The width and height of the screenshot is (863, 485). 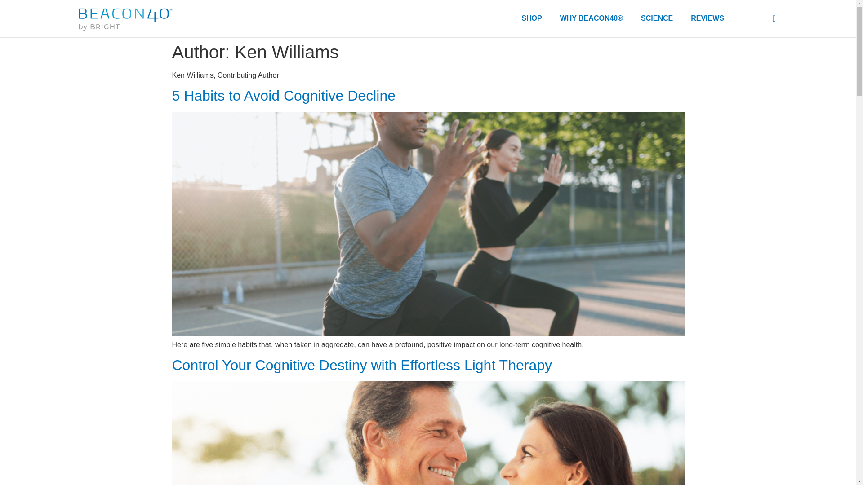 What do you see at coordinates (707, 18) in the screenshot?
I see `REVIEWS` at bounding box center [707, 18].